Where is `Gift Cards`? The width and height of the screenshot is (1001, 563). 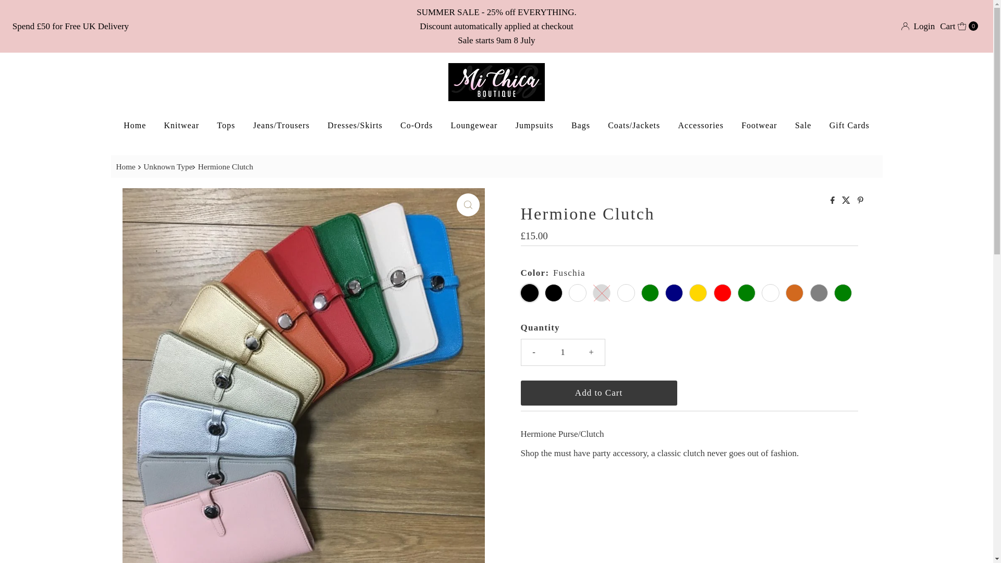
Gift Cards is located at coordinates (850, 125).